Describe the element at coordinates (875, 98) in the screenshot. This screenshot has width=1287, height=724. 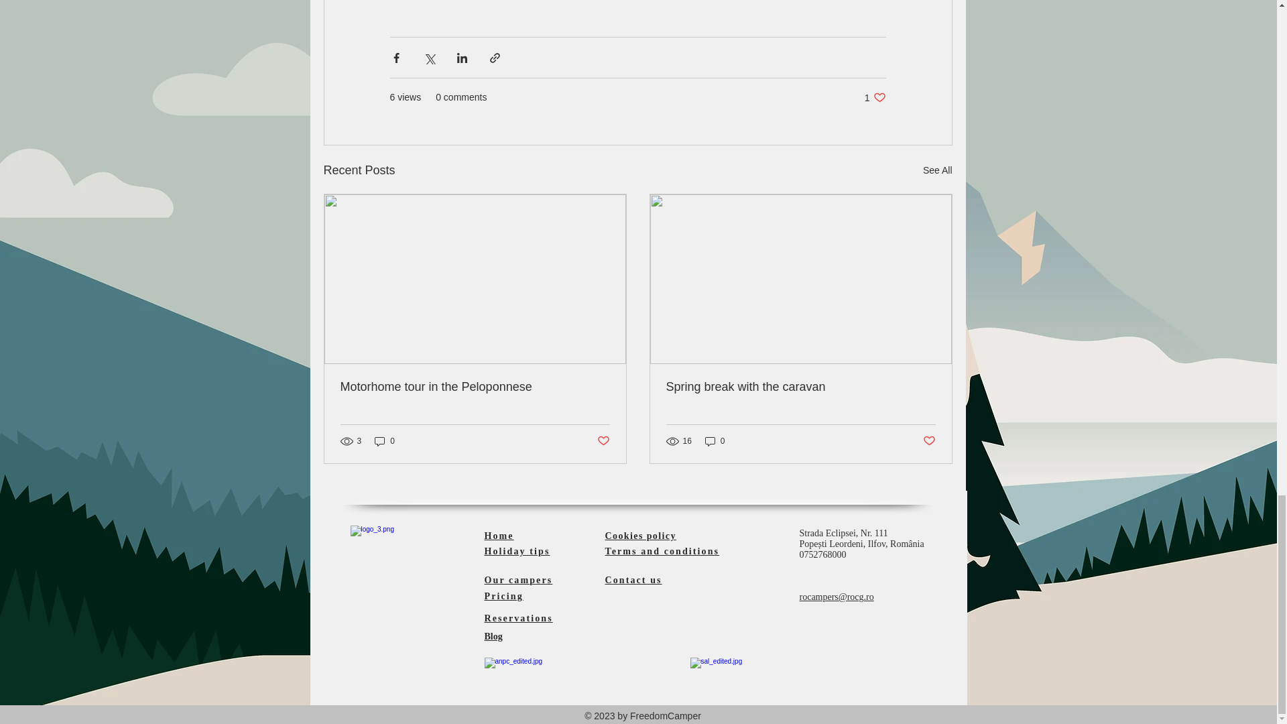
I see `Post not marked as liked` at that location.